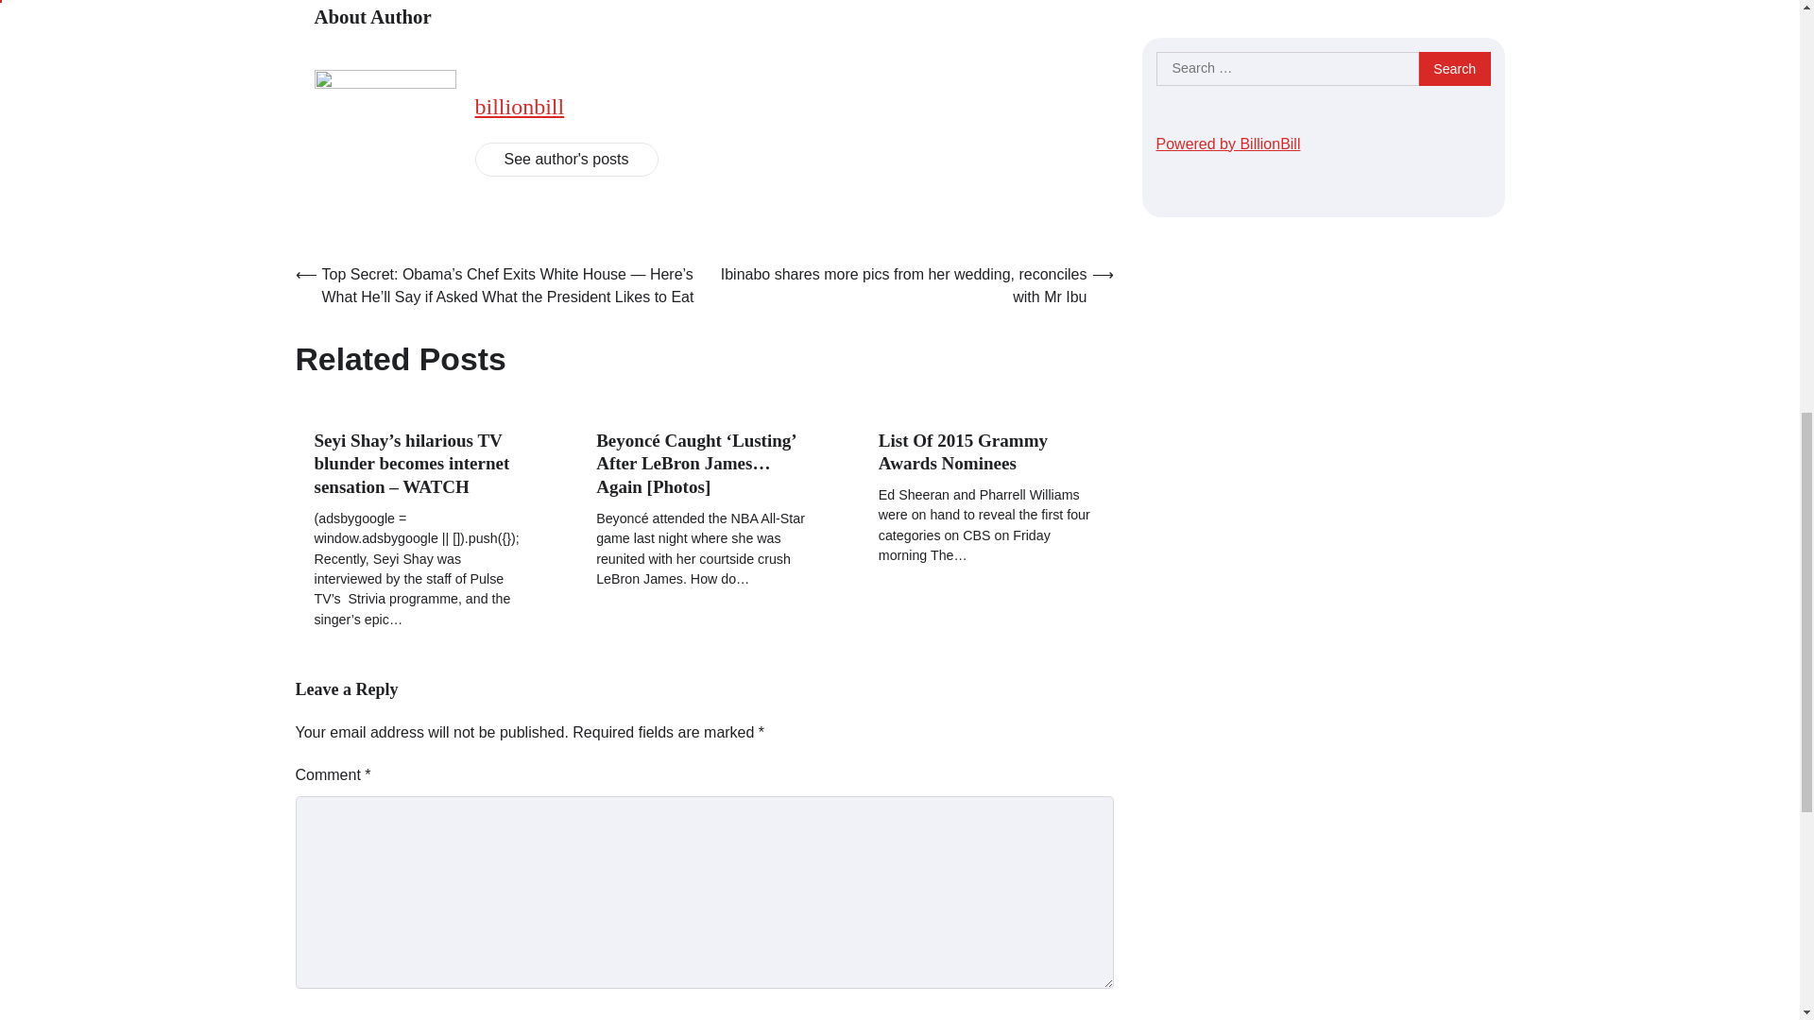 Image resolution: width=1814 pixels, height=1020 pixels. I want to click on billionbill, so click(519, 107).